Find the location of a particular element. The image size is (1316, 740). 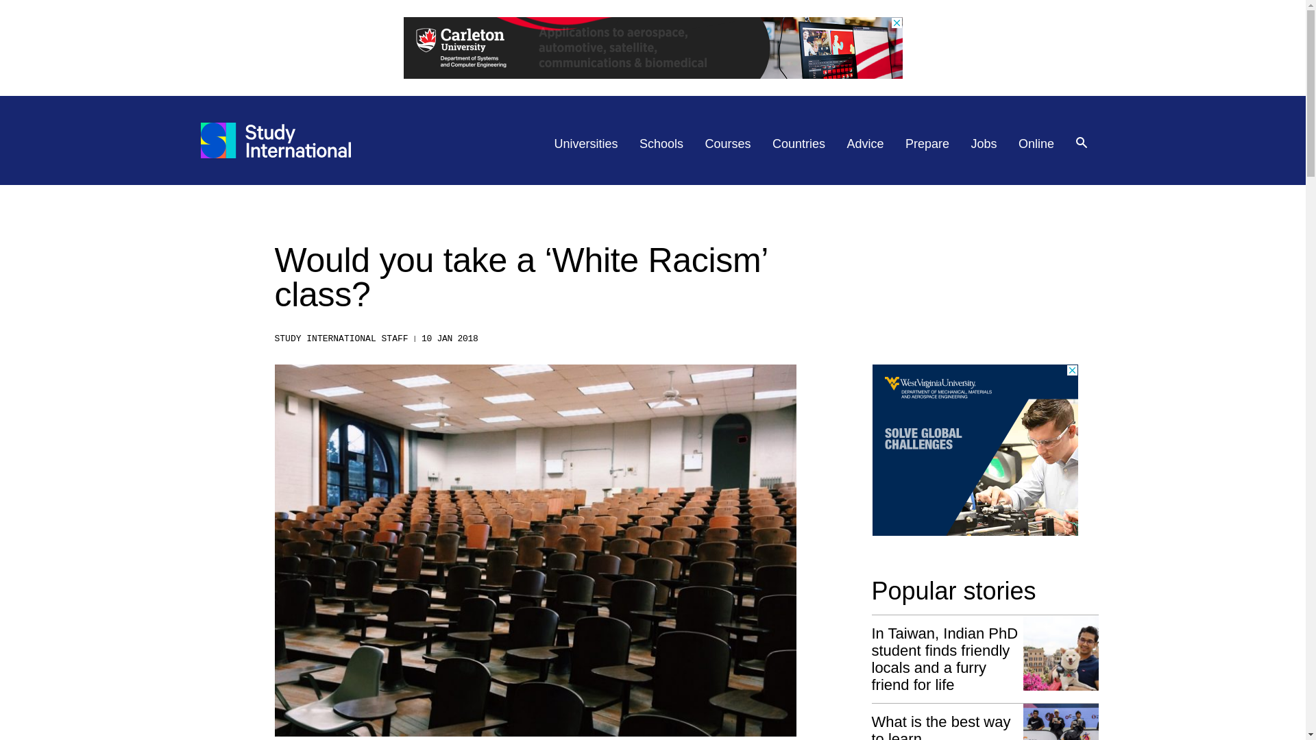

3rd party ad content is located at coordinates (652, 47).